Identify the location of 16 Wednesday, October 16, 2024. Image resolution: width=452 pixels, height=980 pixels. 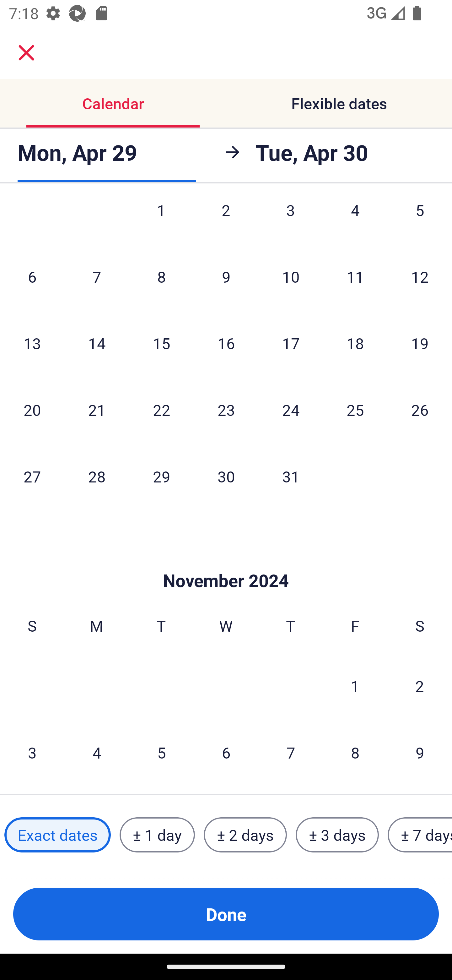
(226, 343).